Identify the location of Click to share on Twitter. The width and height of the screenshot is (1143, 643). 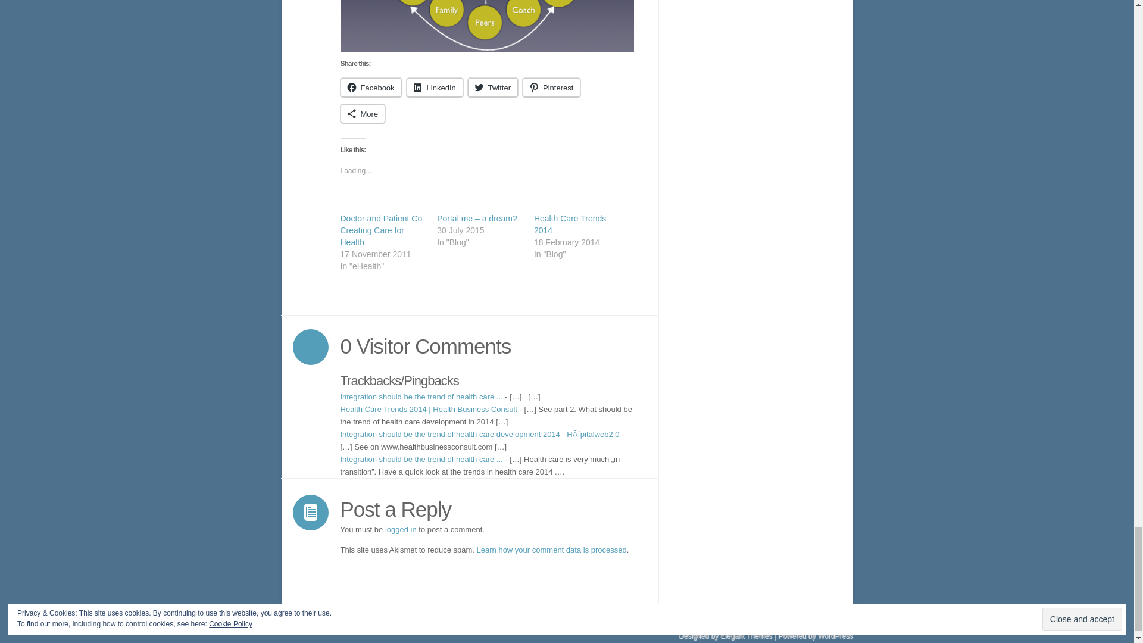
(492, 87).